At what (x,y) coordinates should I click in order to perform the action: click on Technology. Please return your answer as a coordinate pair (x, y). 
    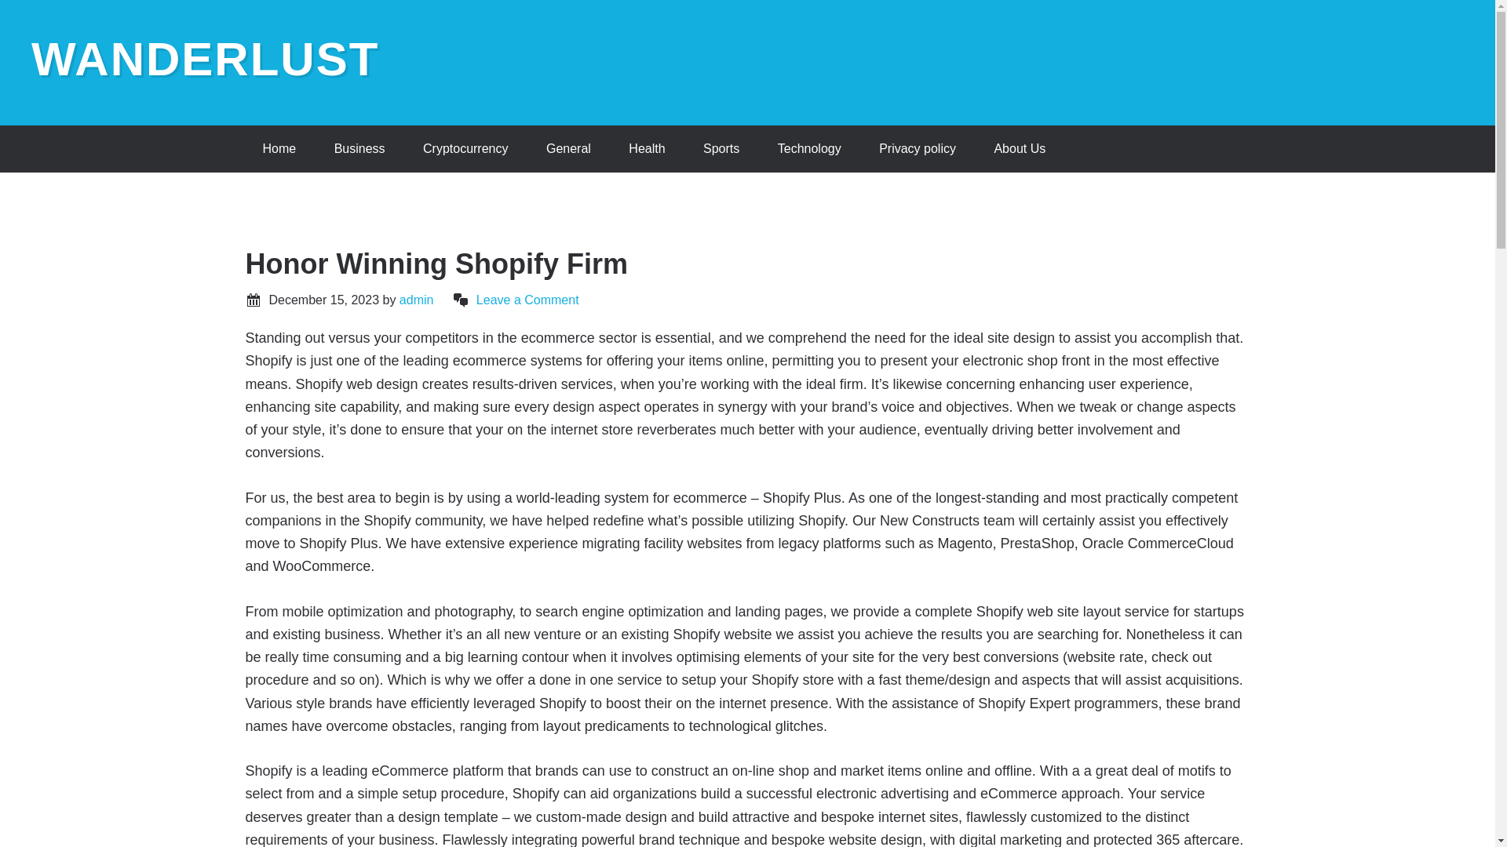
    Looking at the image, I should click on (810, 149).